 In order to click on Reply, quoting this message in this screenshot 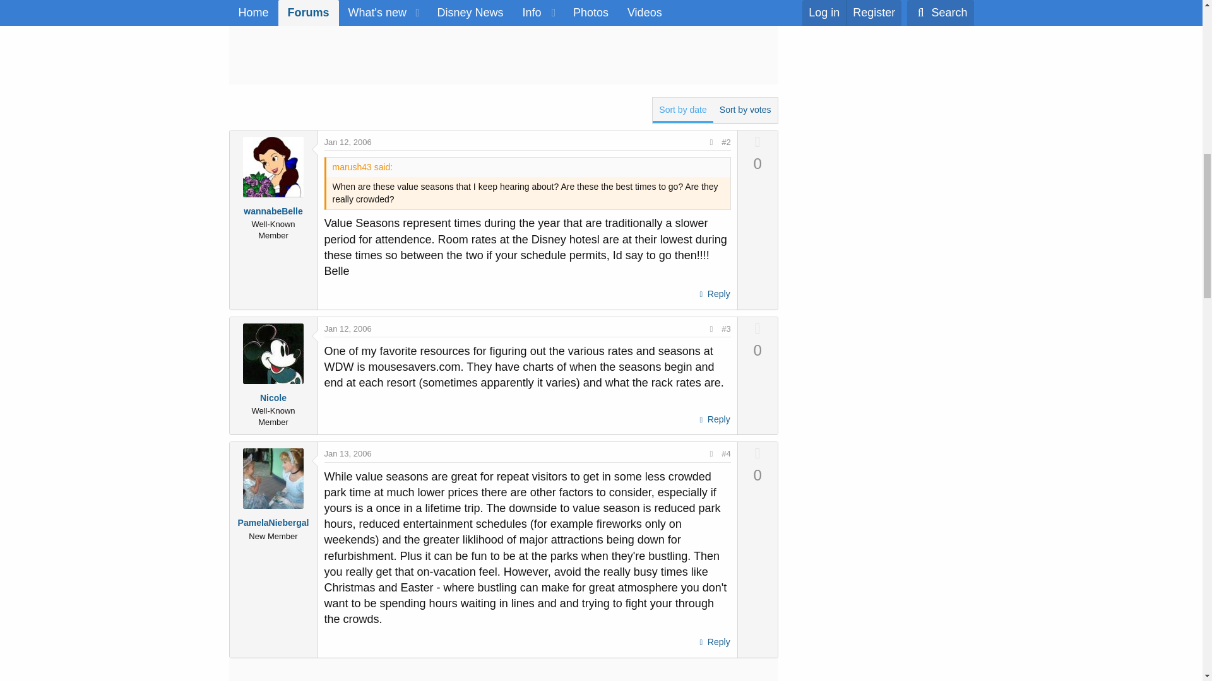, I will do `click(713, 642)`.